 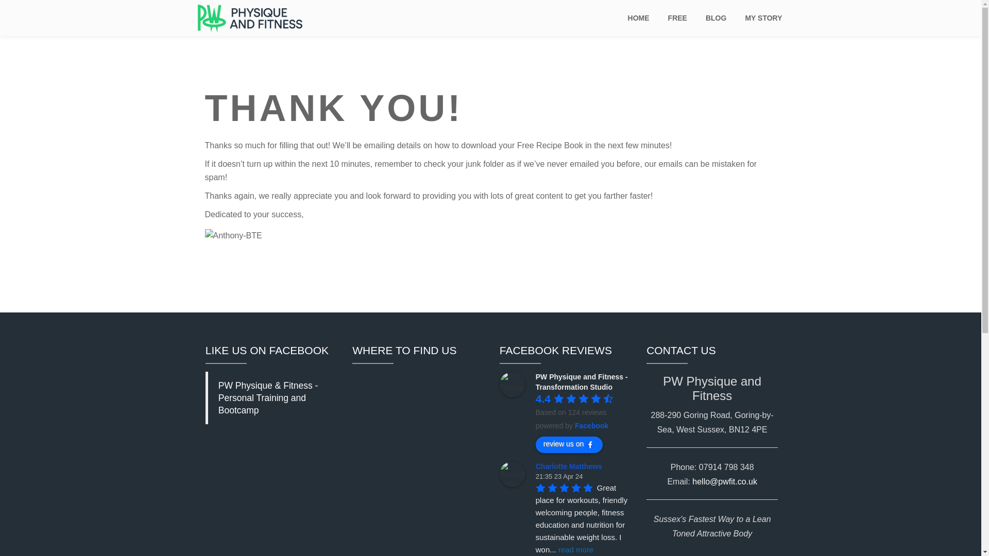 I want to click on HOME, so click(x=639, y=18).